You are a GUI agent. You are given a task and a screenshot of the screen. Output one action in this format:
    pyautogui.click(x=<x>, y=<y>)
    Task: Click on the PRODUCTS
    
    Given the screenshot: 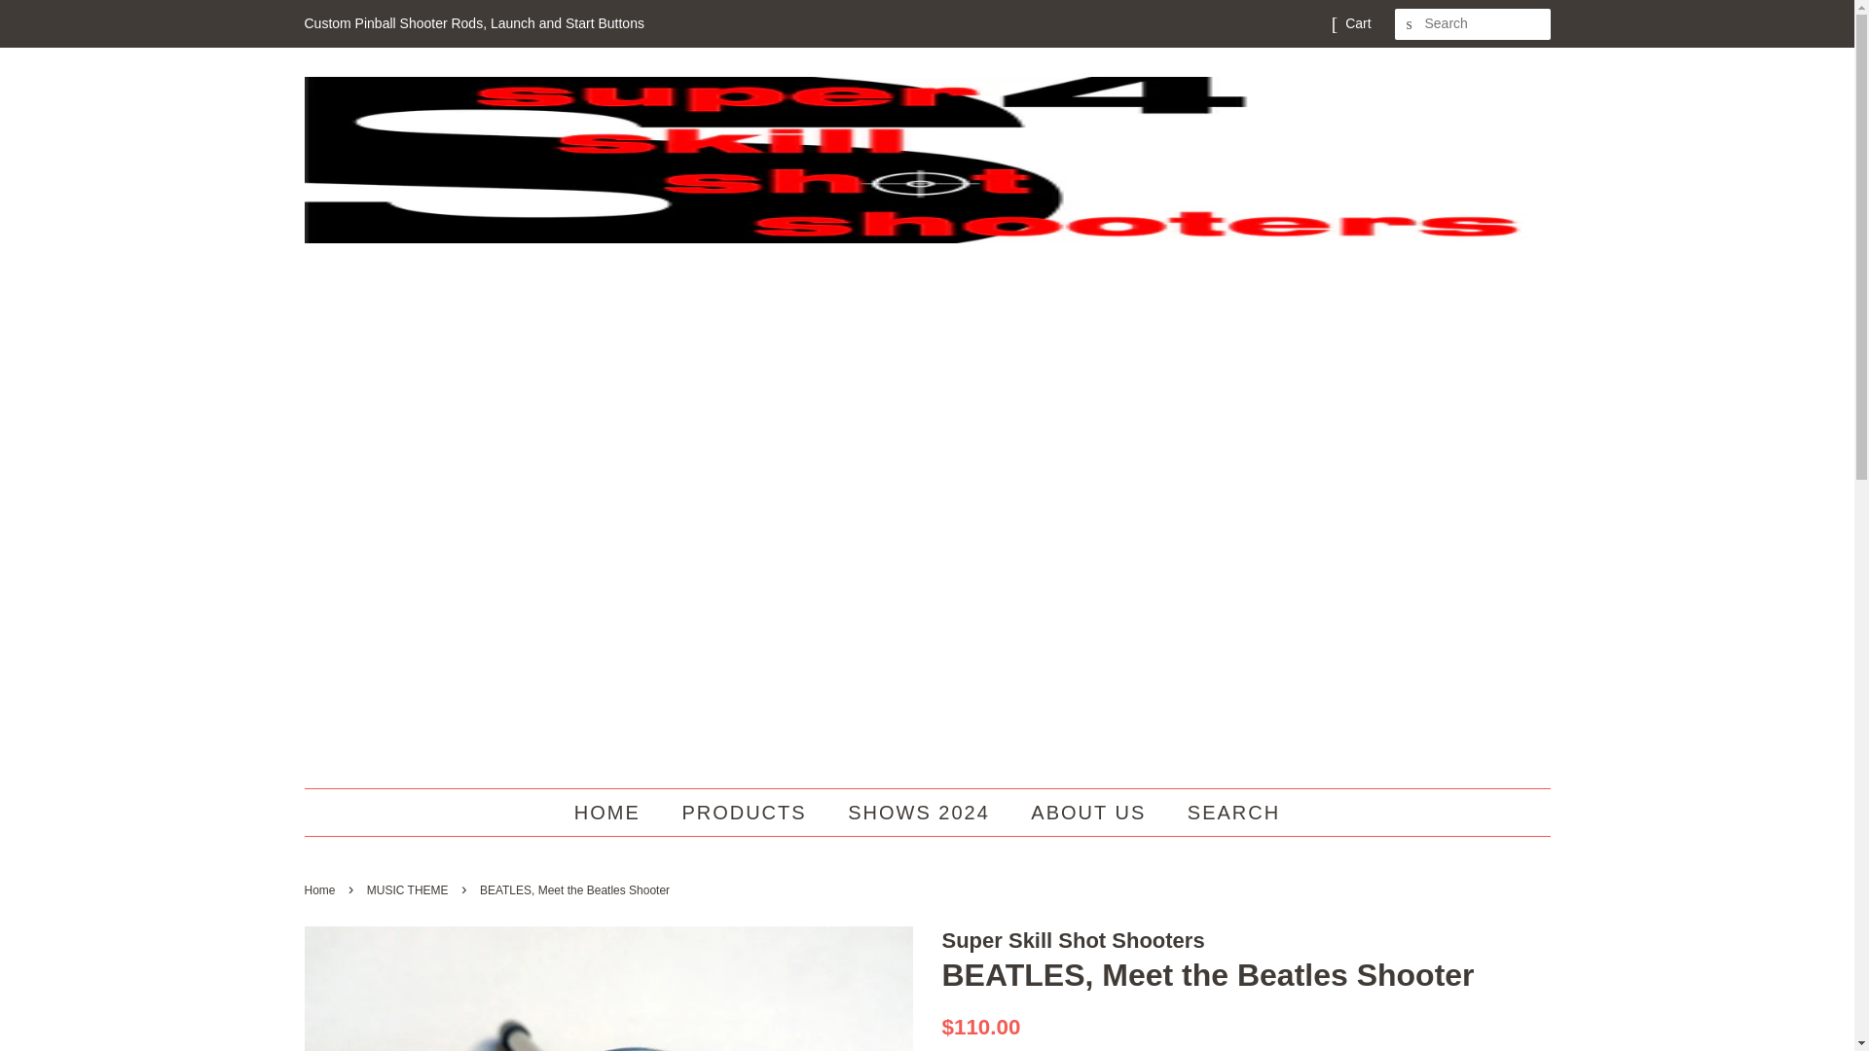 What is the action you would take?
    pyautogui.click(x=746, y=812)
    